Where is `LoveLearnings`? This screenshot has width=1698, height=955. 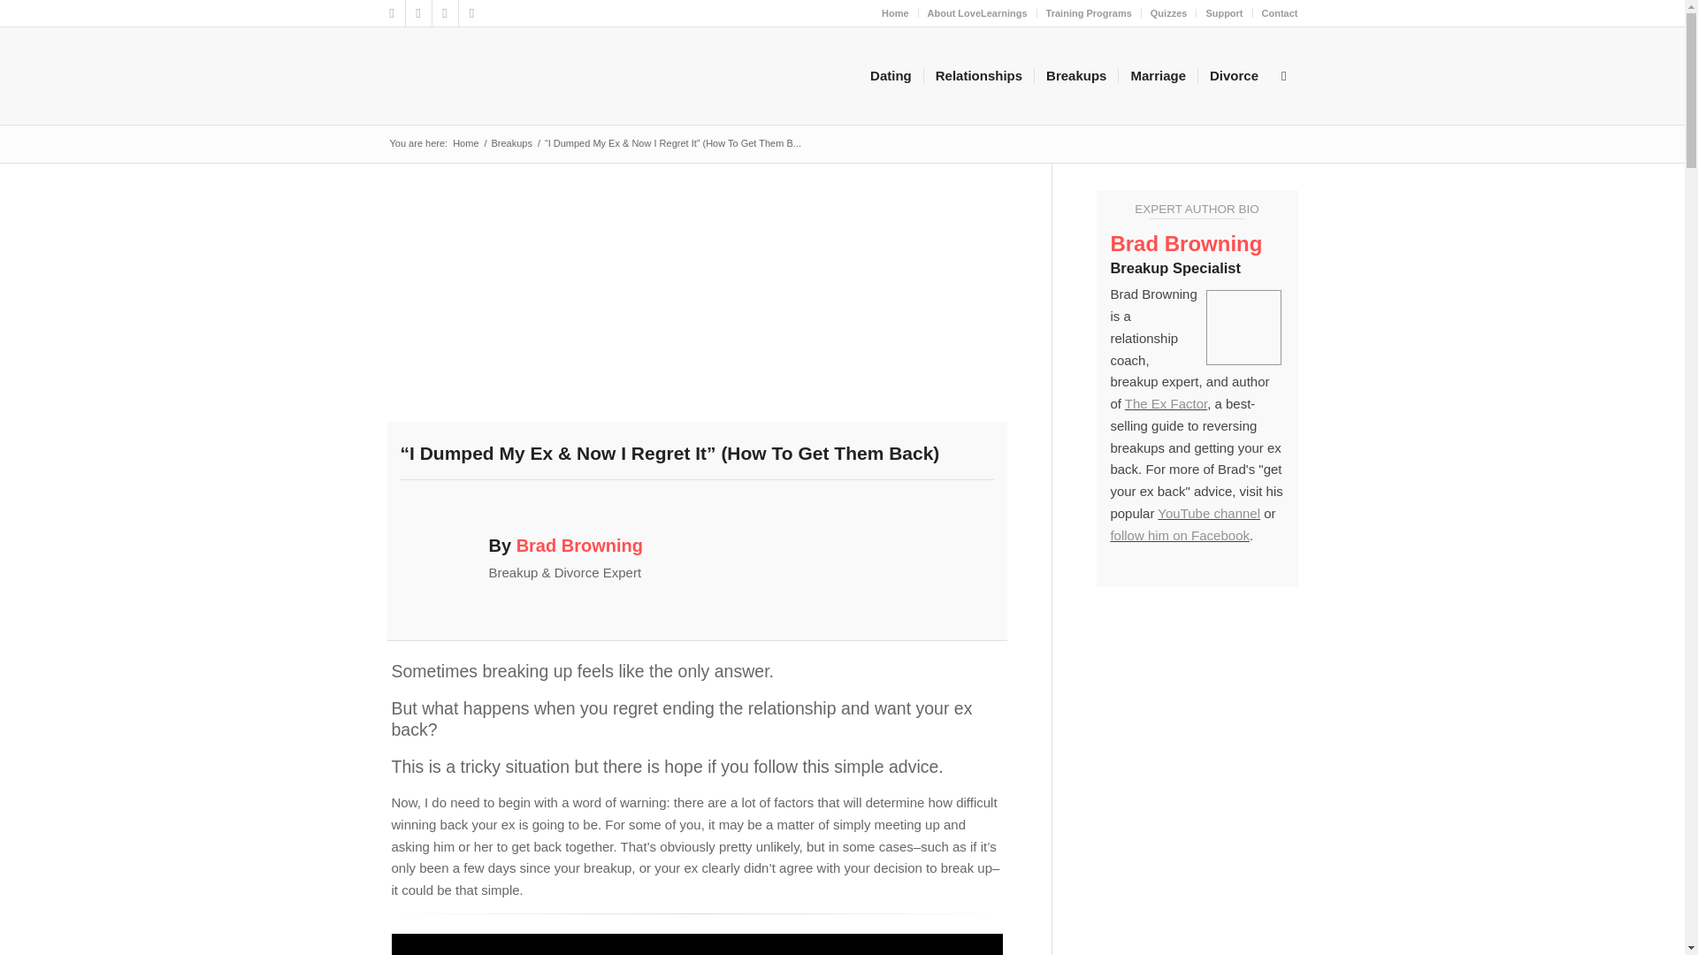
LoveLearnings is located at coordinates (465, 143).